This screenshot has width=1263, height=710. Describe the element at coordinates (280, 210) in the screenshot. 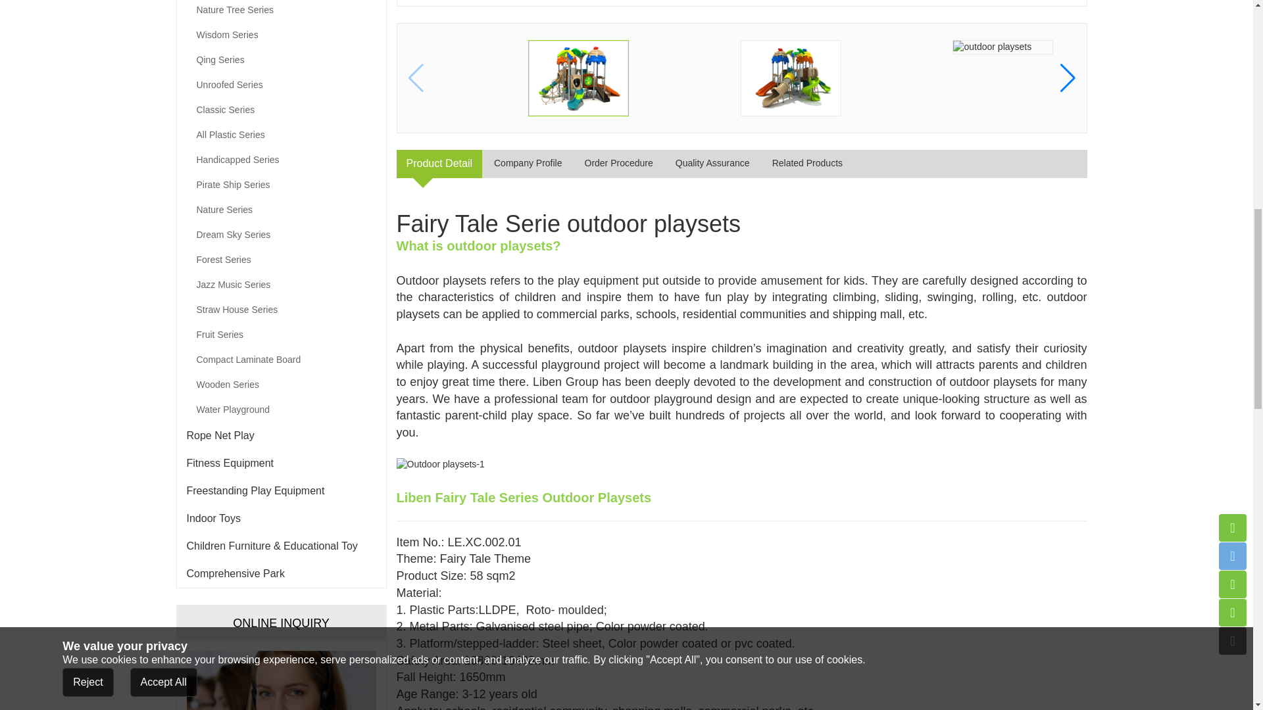

I see `Nature Series` at that location.